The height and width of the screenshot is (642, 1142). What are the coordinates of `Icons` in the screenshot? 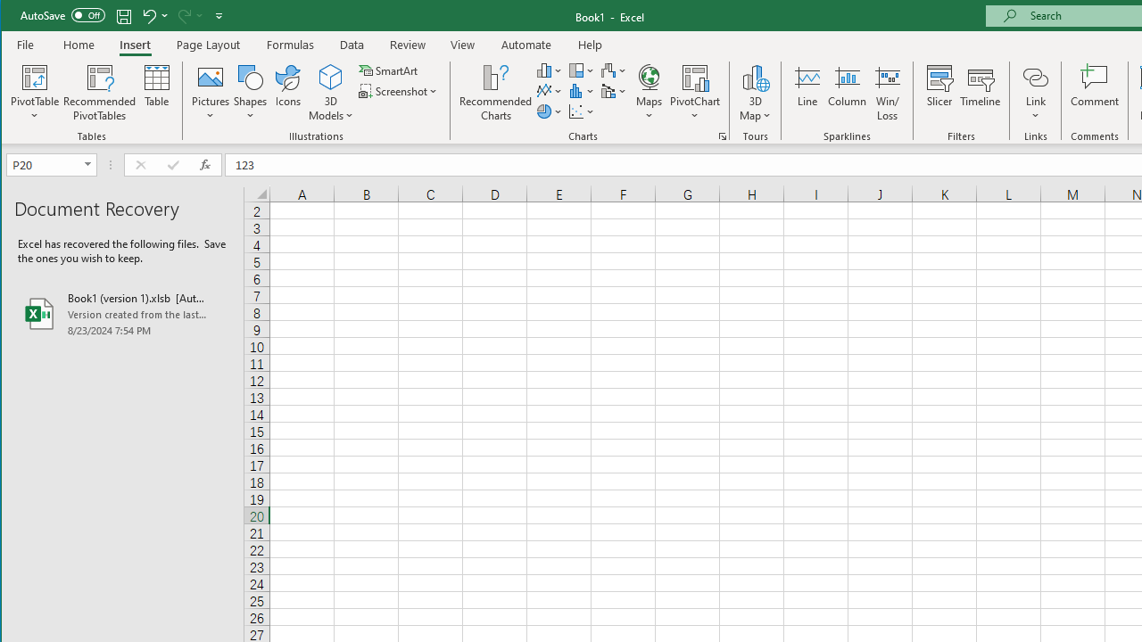 It's located at (288, 93).